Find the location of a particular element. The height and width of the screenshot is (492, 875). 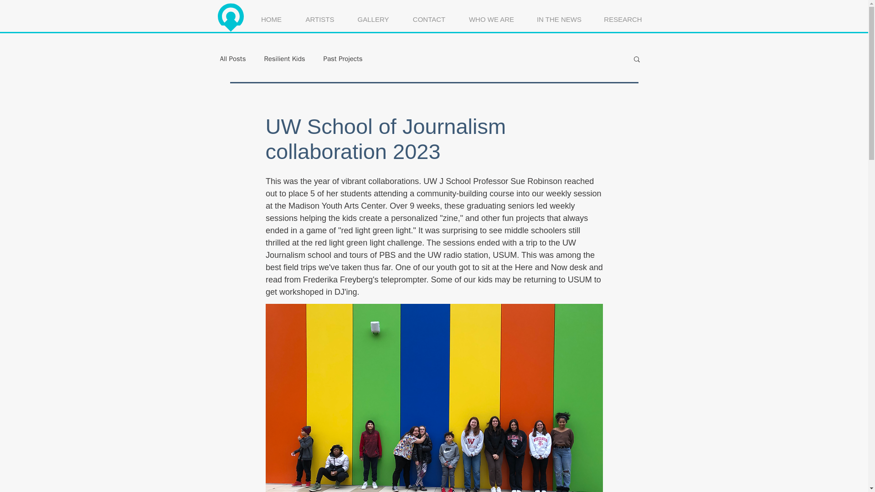

RESEARCH is located at coordinates (623, 15).